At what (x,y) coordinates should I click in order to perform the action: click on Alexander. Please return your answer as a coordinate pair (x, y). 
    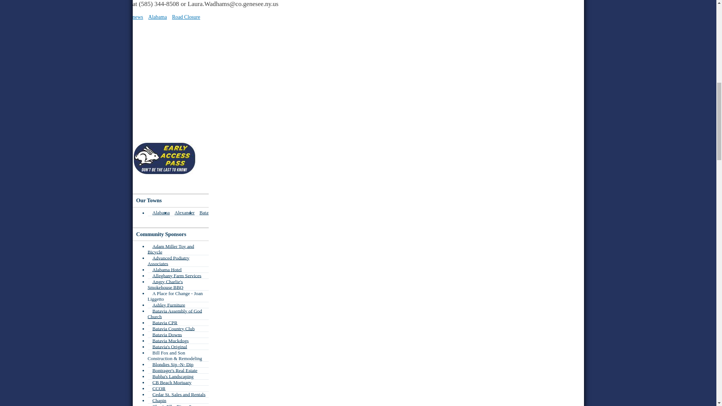
    Looking at the image, I should click on (182, 213).